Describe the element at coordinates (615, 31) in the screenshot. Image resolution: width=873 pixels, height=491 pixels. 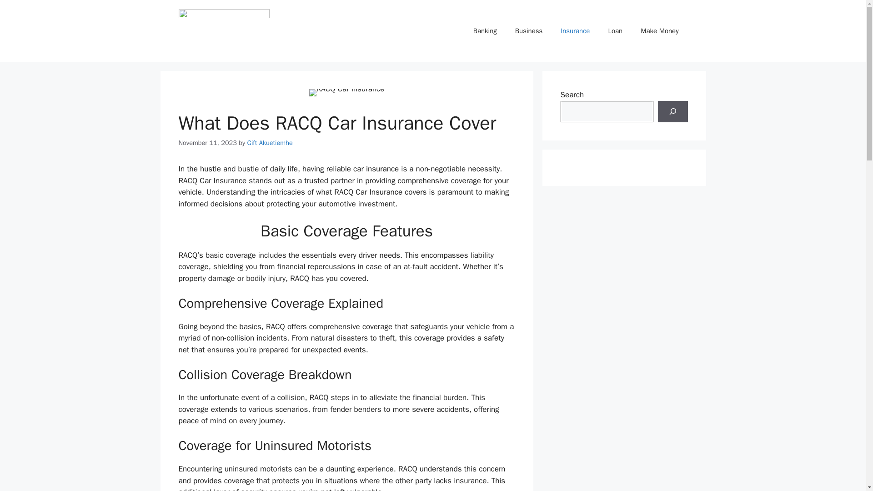
I see `Loan` at that location.